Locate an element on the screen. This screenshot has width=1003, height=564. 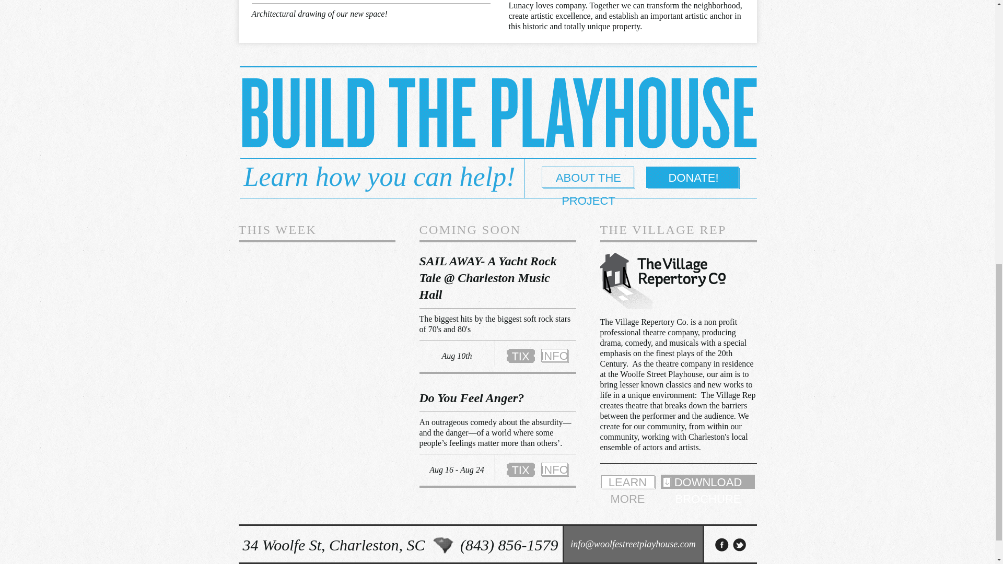
Do You Feel Anger? is located at coordinates (471, 398).